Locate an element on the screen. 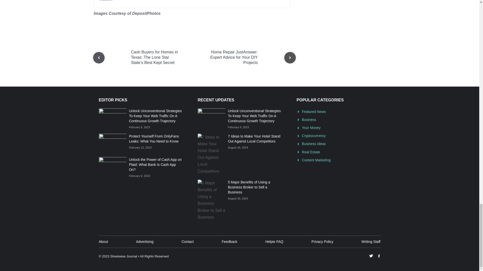  Home Repair JustAnswer: Expert Advice for Your DIY Projects is located at coordinates (234, 57).